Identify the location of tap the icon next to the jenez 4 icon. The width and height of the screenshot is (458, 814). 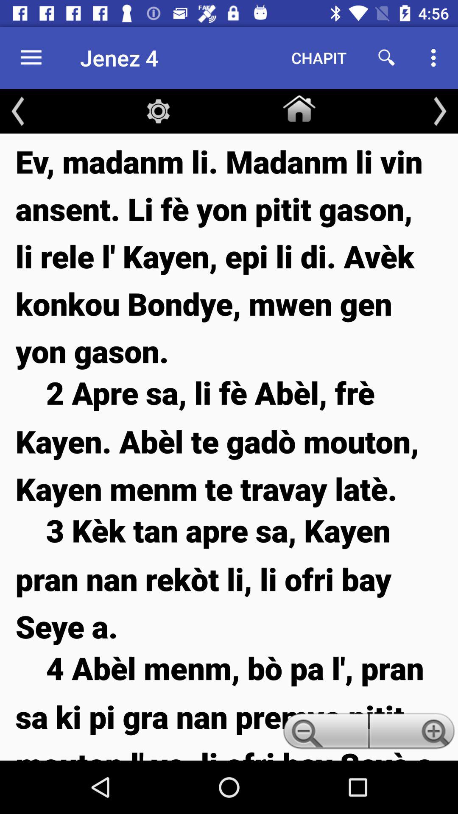
(31, 58).